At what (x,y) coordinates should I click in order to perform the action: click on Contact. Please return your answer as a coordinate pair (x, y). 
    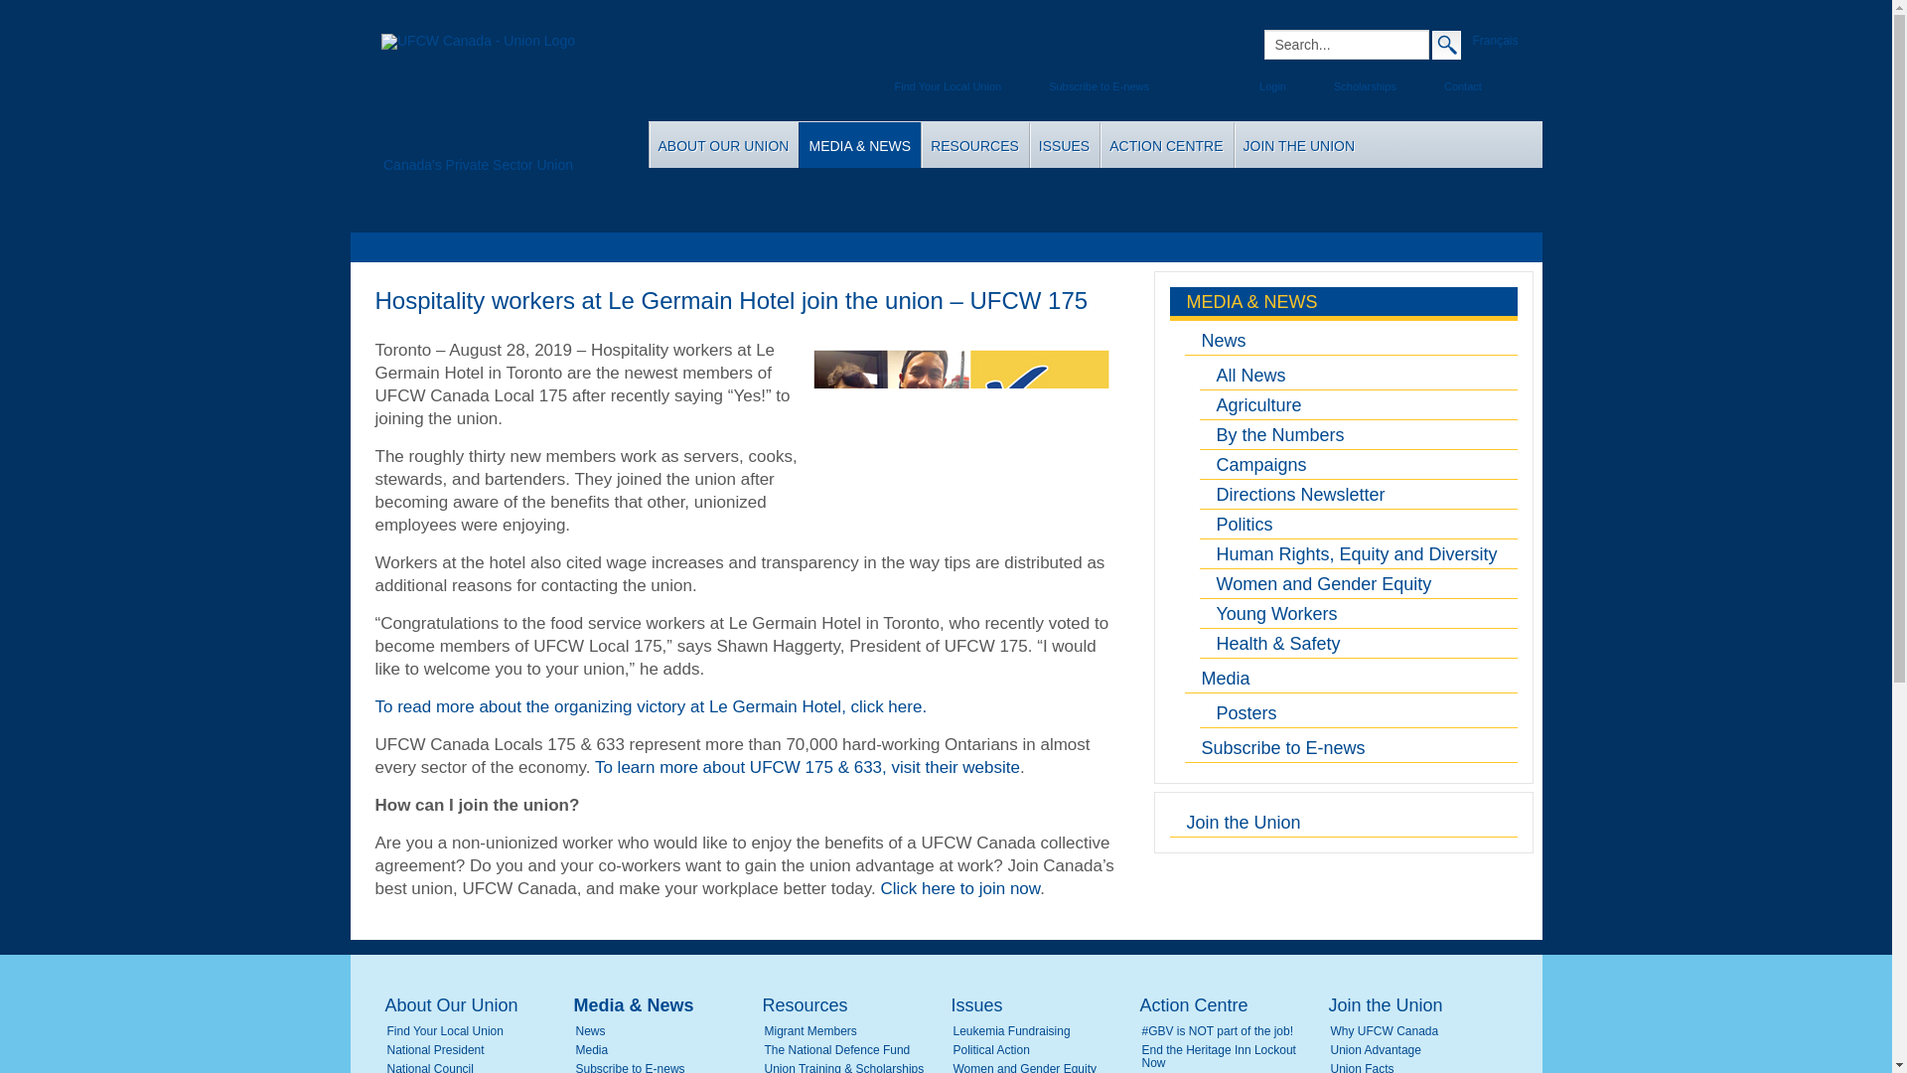
    Looking at the image, I should click on (1448, 86).